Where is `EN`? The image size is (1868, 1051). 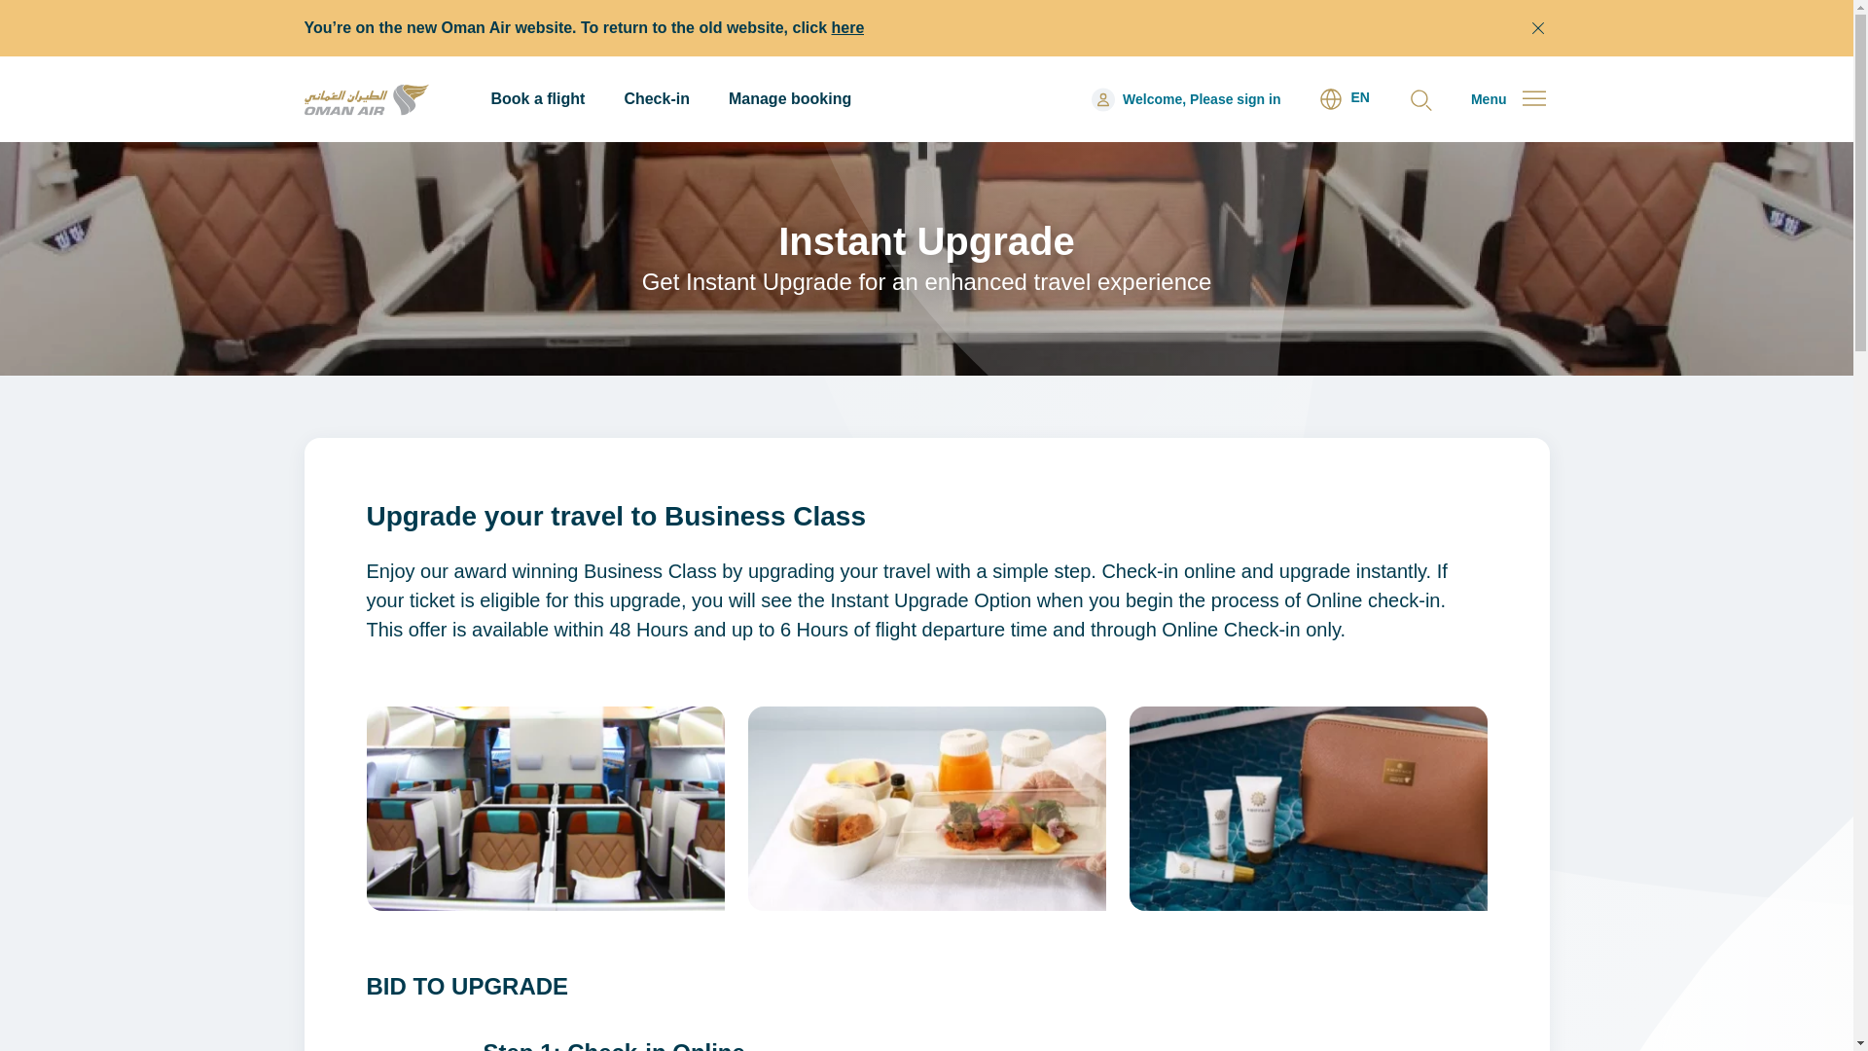
EN is located at coordinates (1344, 99).